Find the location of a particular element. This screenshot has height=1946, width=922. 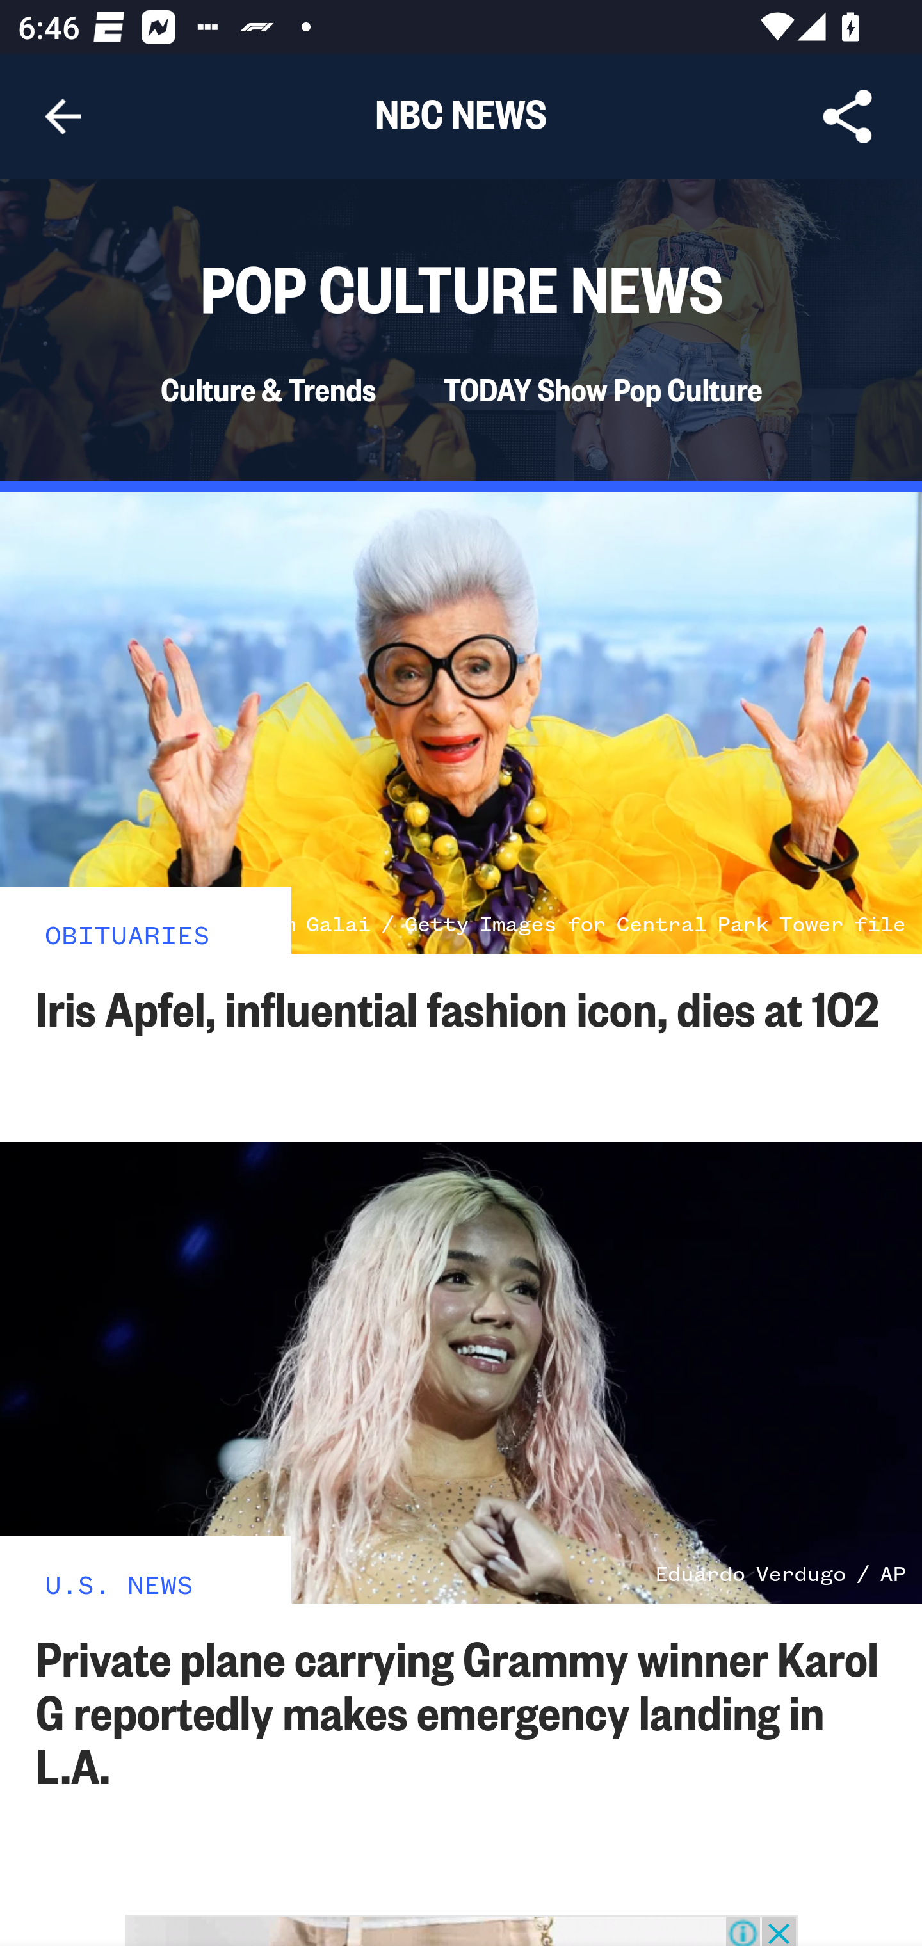

OBITUARIES OBITUARIES OBITUARIES is located at coordinates (146, 919).